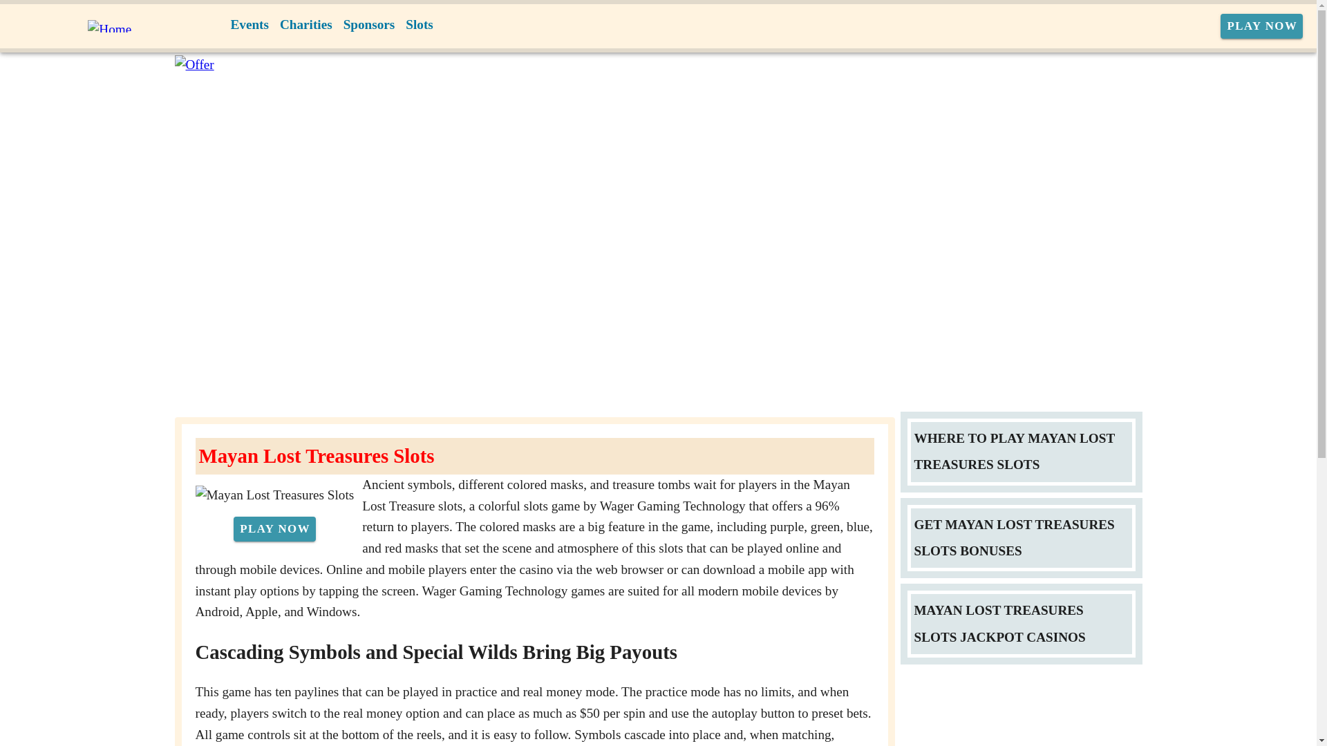 This screenshot has width=1327, height=746. Describe the element at coordinates (419, 25) in the screenshot. I see `Slots` at that location.